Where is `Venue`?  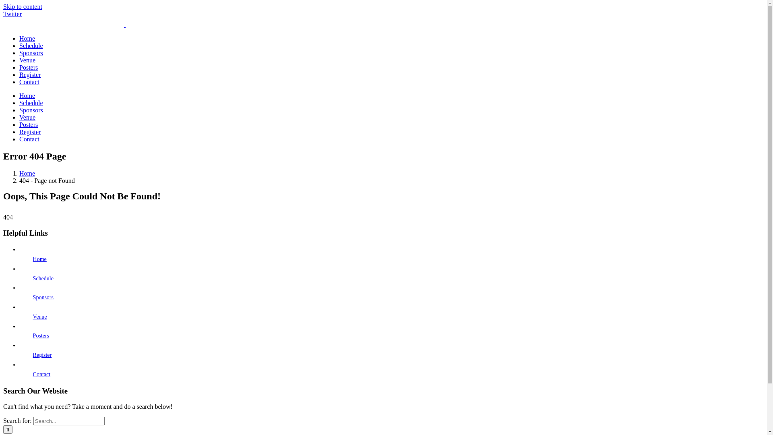
Venue is located at coordinates (27, 118).